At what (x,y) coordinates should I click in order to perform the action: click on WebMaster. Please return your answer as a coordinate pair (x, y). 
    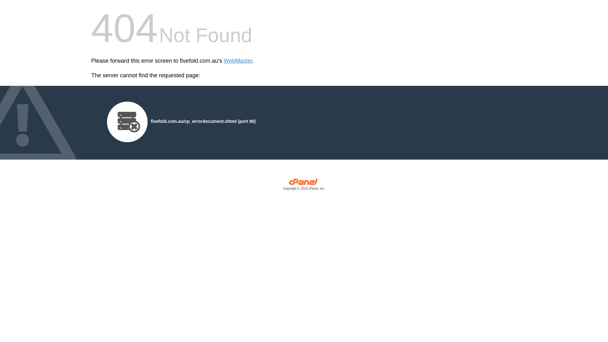
    Looking at the image, I should click on (238, 61).